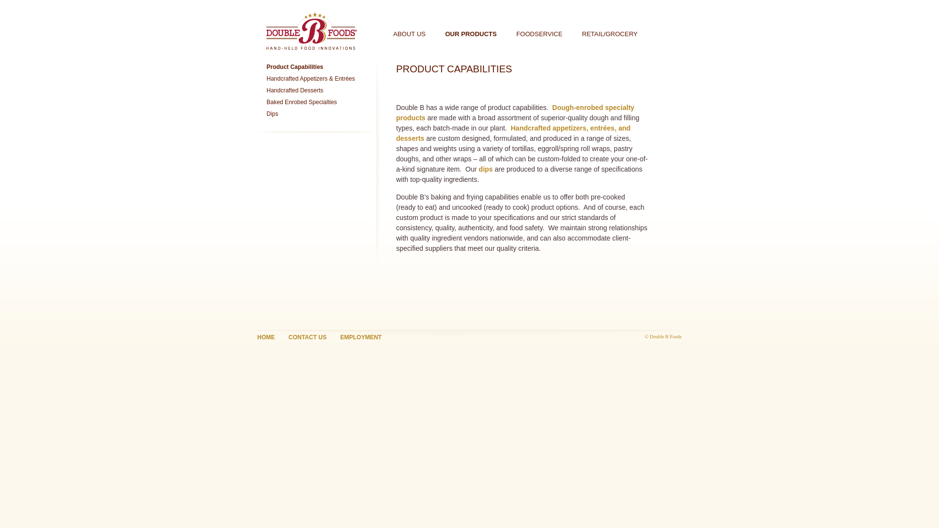  What do you see at coordinates (486, 169) in the screenshot?
I see `dips` at bounding box center [486, 169].